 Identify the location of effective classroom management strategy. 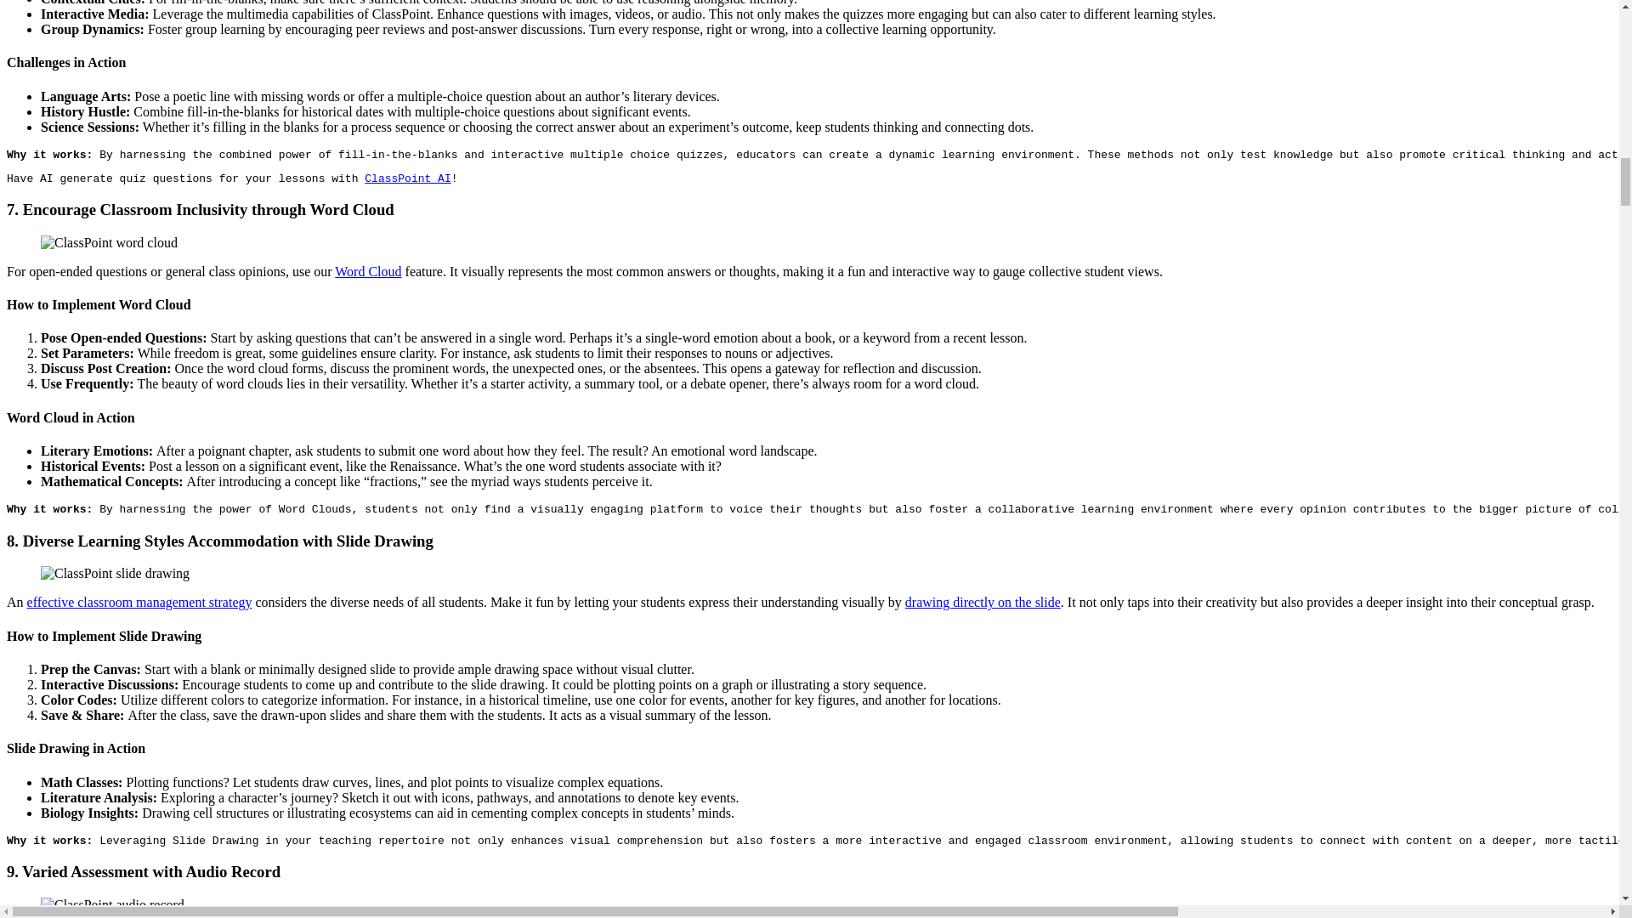
(139, 602).